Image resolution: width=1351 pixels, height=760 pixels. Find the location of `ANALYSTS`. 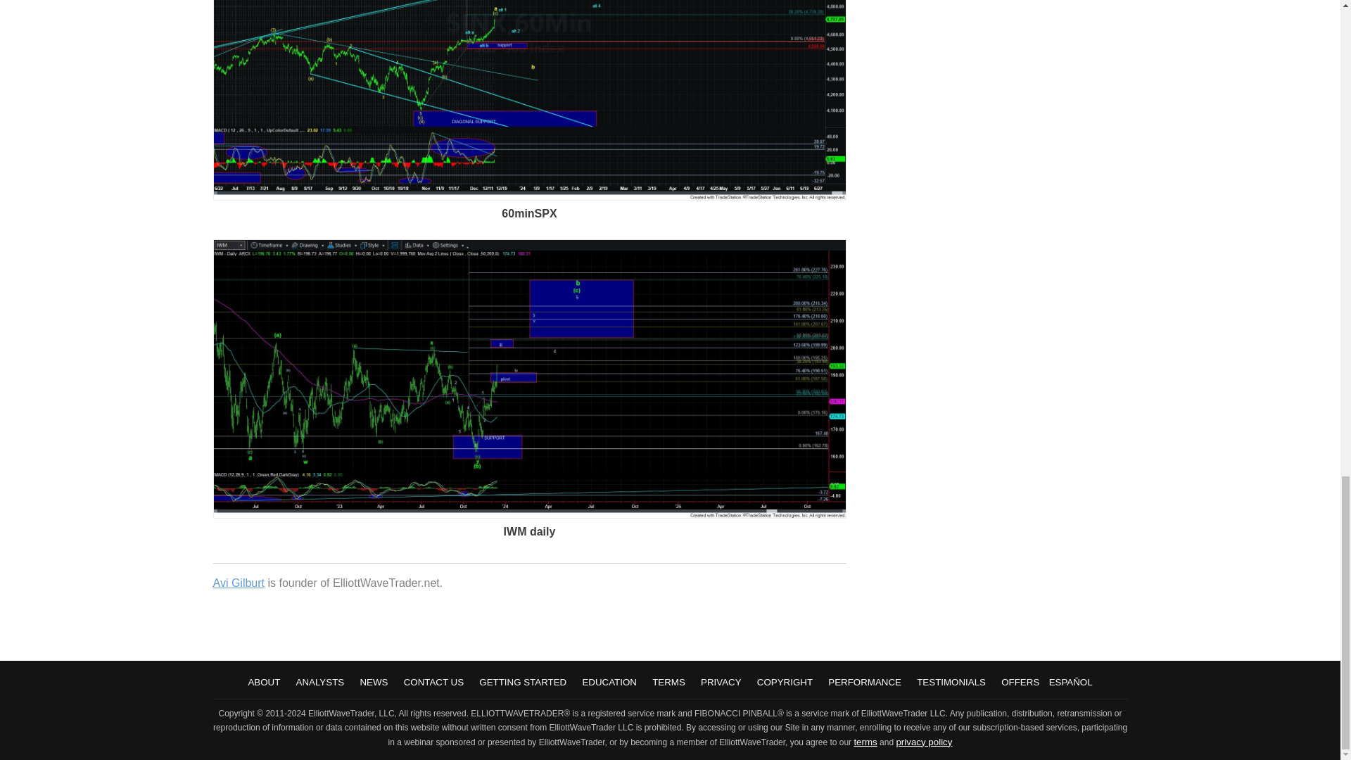

ANALYSTS is located at coordinates (319, 683).